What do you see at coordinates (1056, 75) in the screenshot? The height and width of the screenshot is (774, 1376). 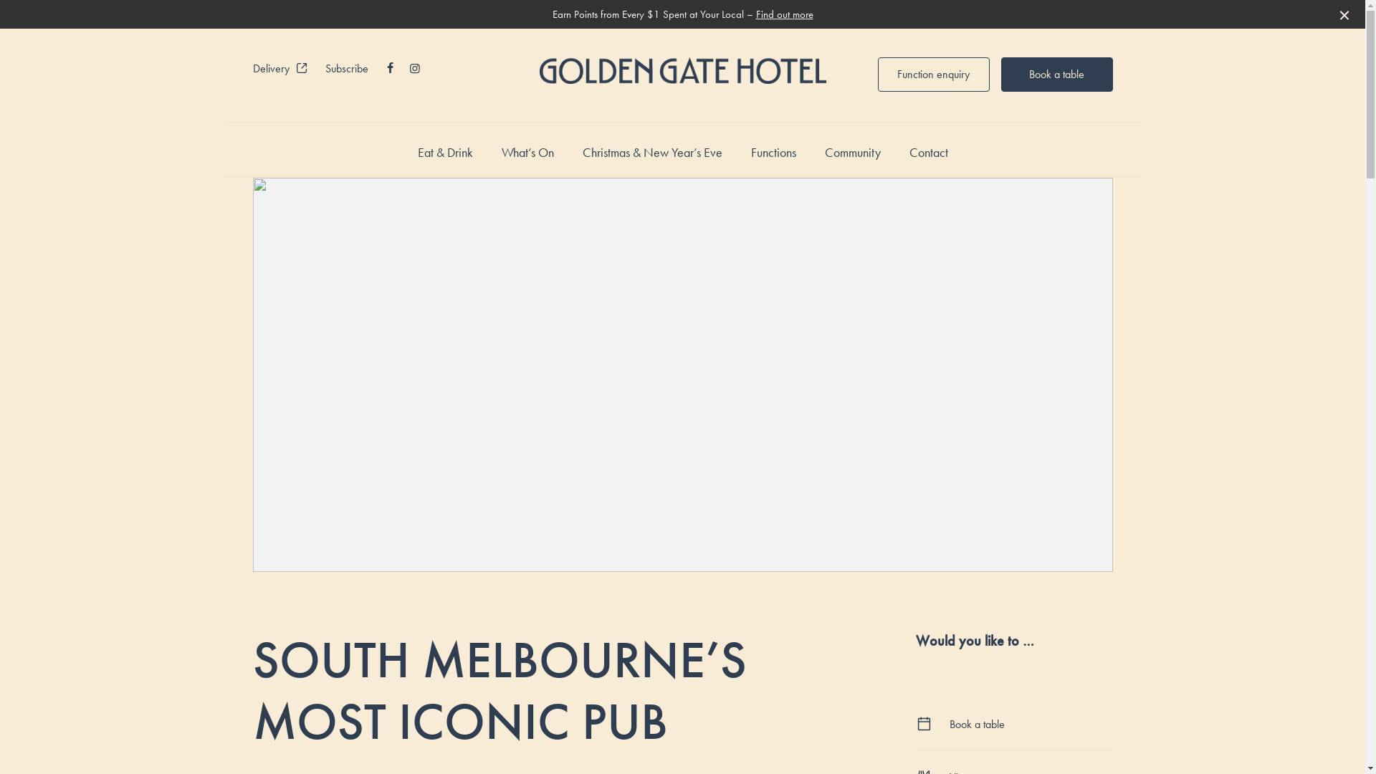 I see `Book a table` at bounding box center [1056, 75].